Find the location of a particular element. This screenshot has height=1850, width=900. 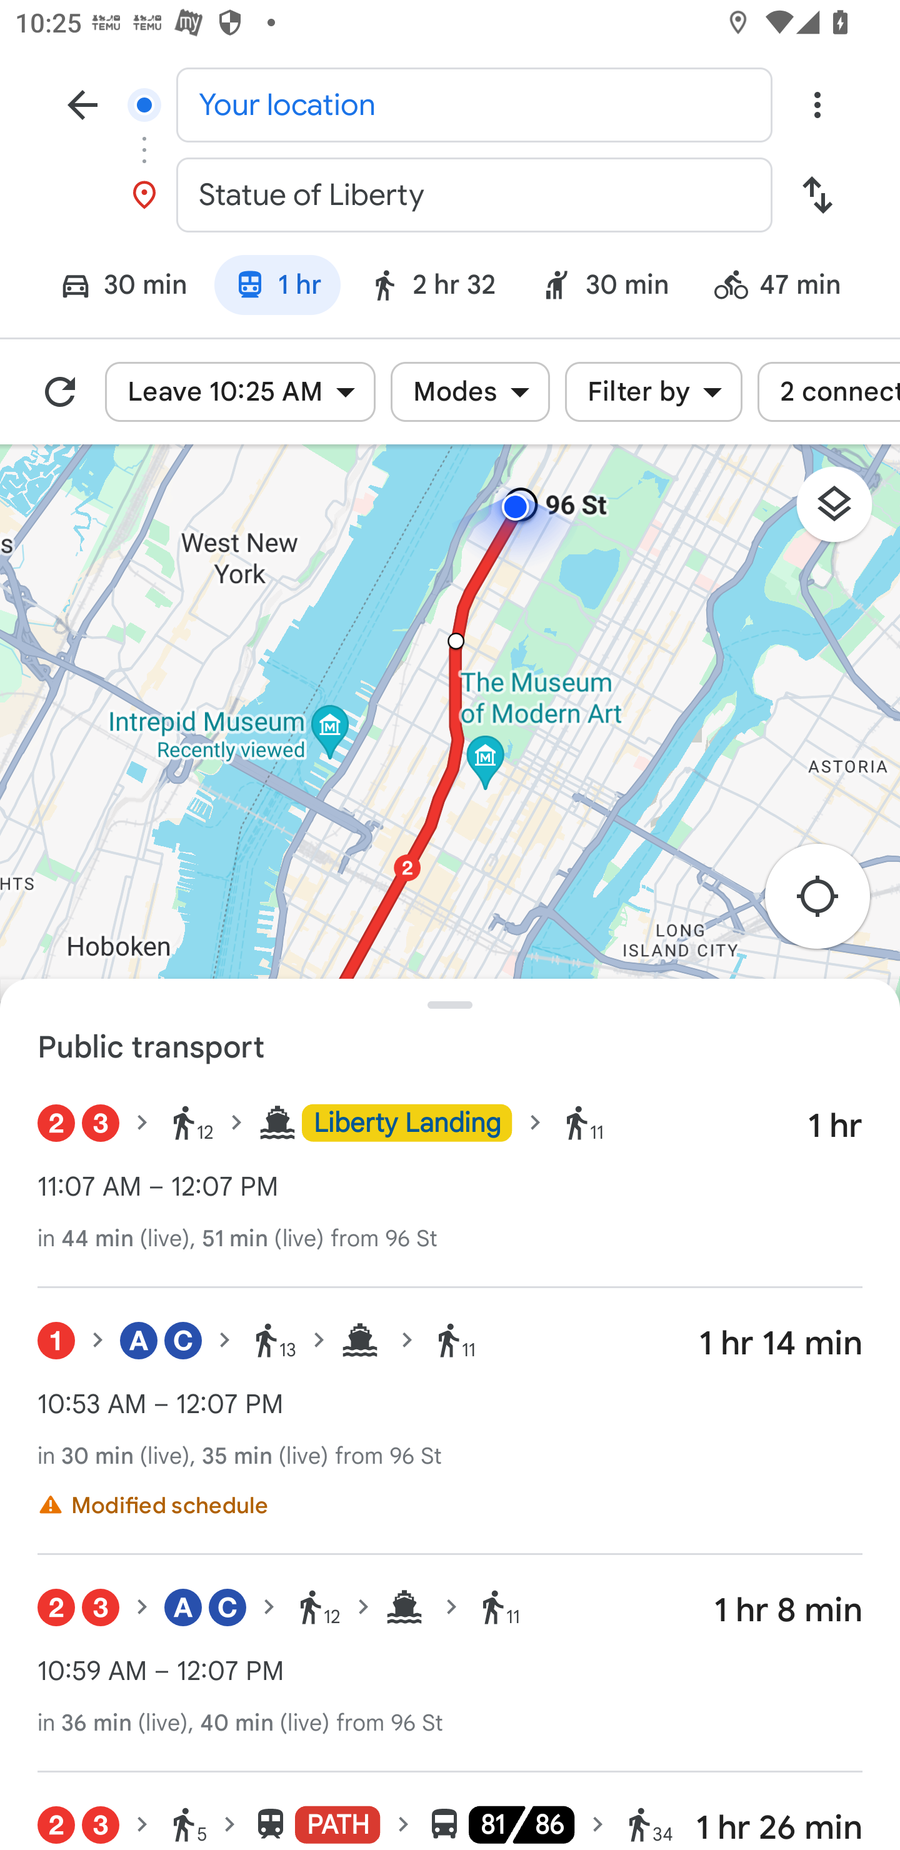

Refresh is located at coordinates (60, 392).